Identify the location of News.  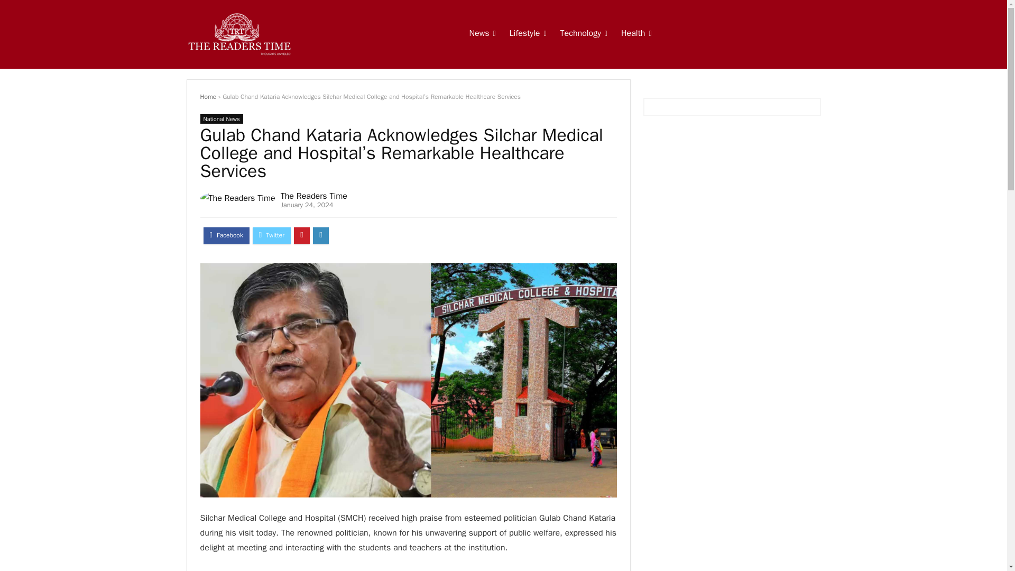
(482, 34).